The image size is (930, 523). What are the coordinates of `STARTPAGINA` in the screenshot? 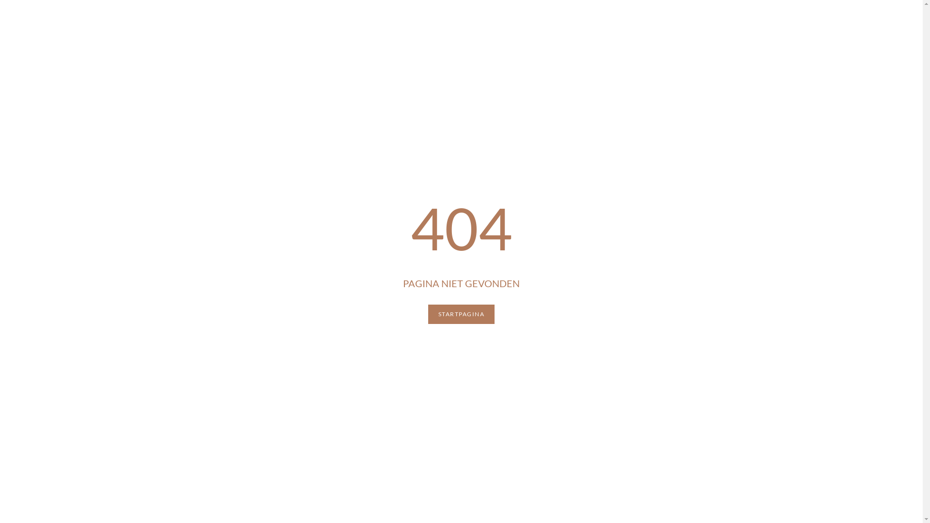 It's located at (462, 314).